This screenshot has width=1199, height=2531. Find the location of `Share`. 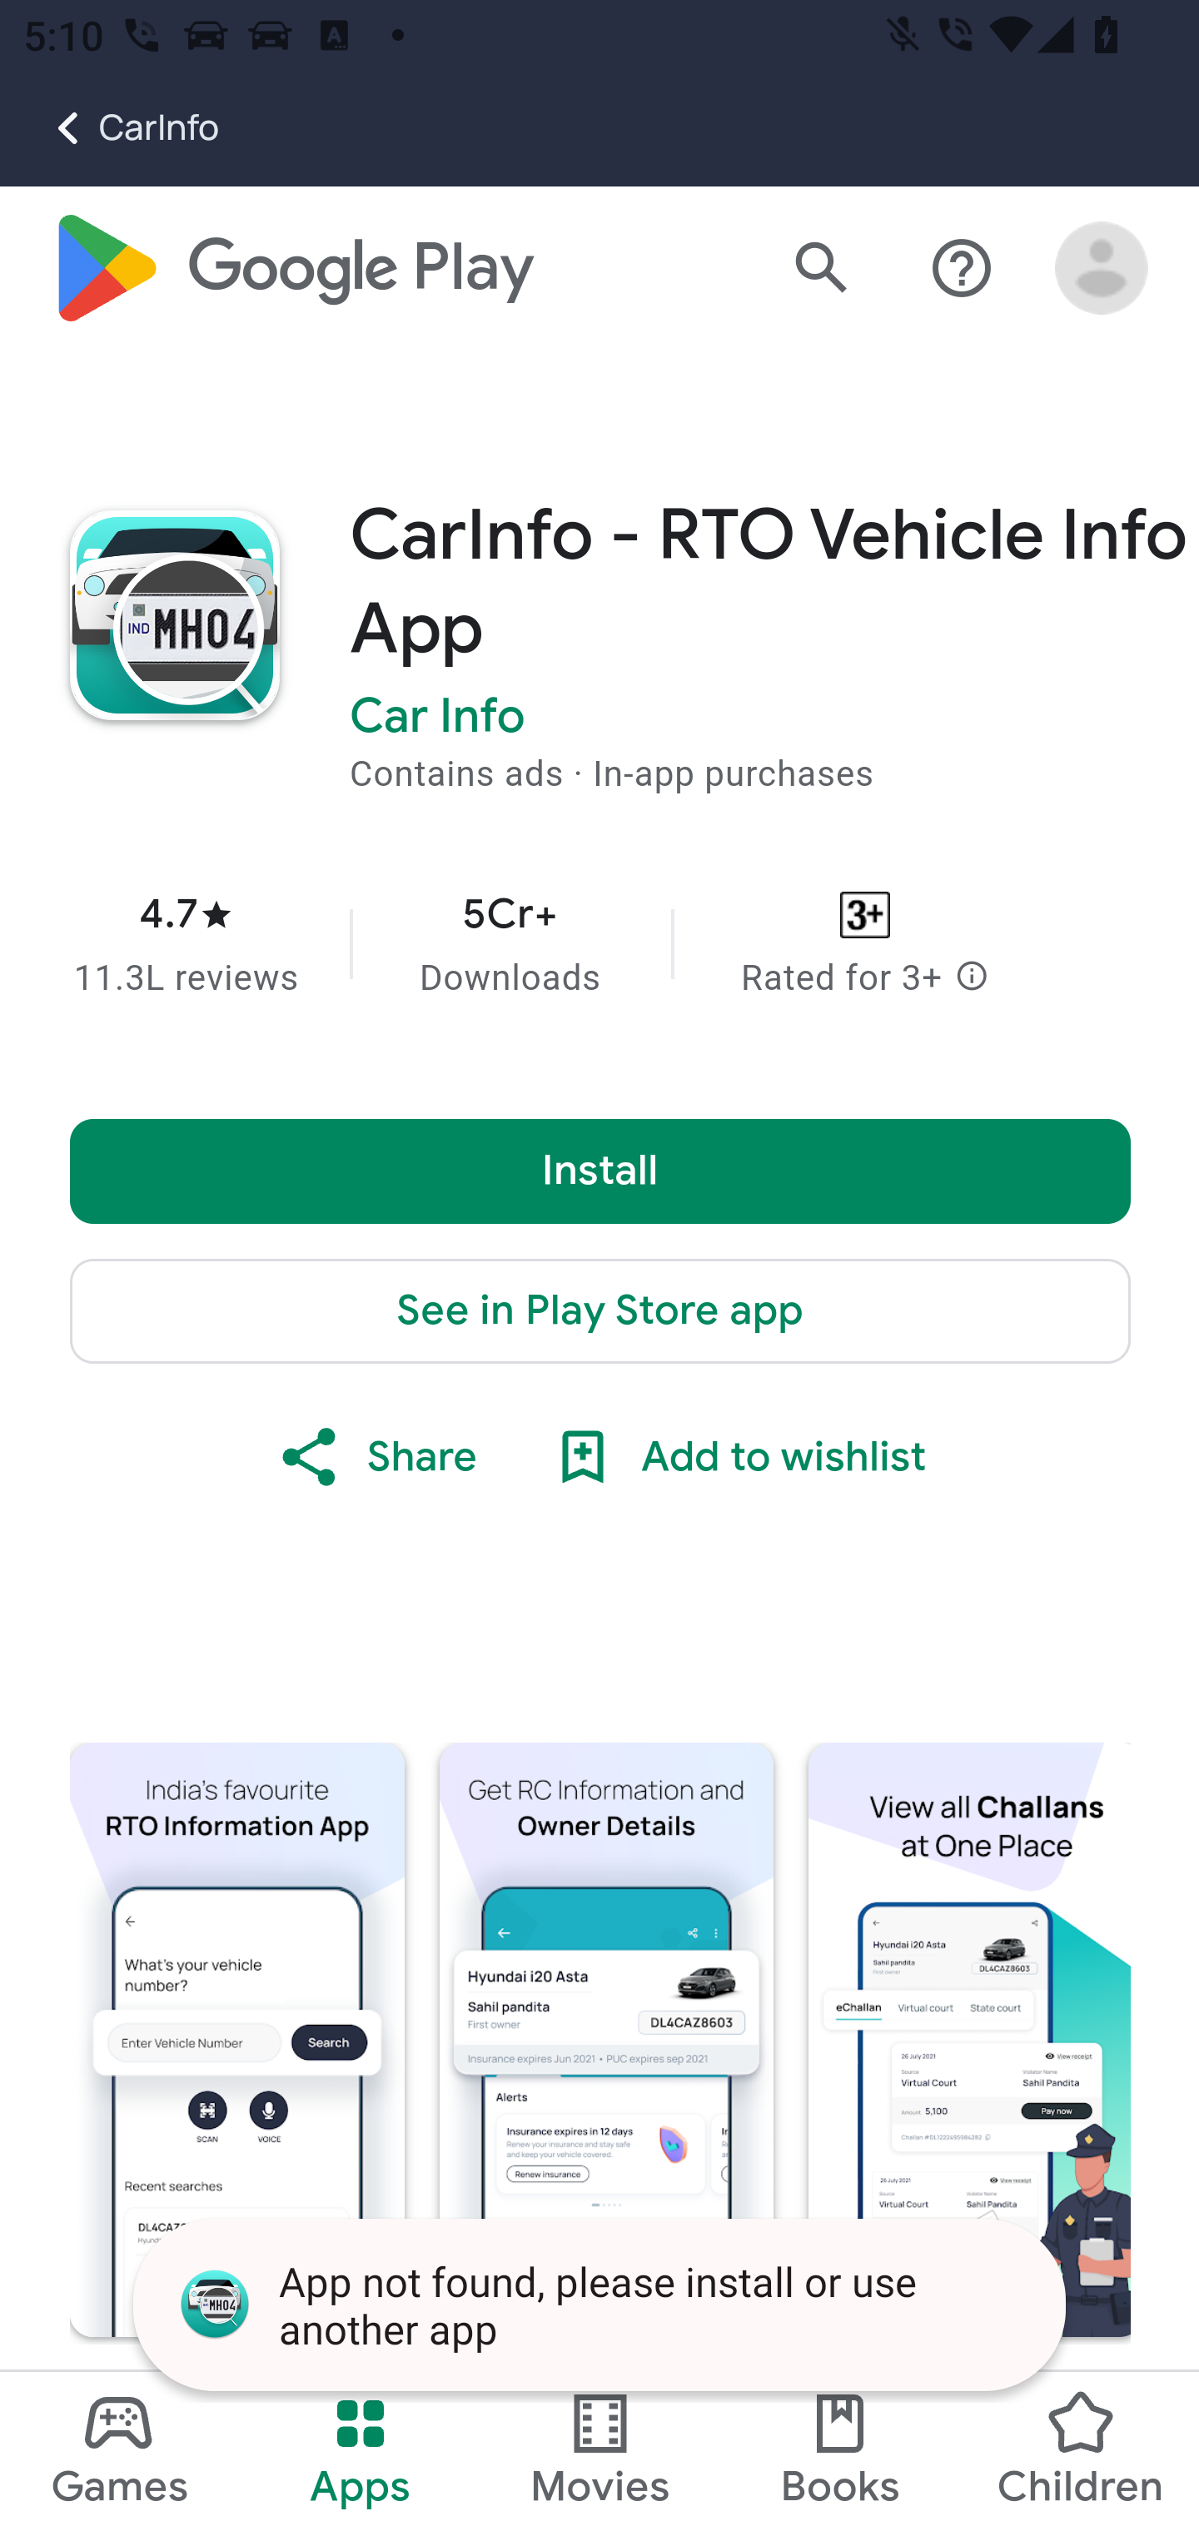

Share is located at coordinates (376, 1459).